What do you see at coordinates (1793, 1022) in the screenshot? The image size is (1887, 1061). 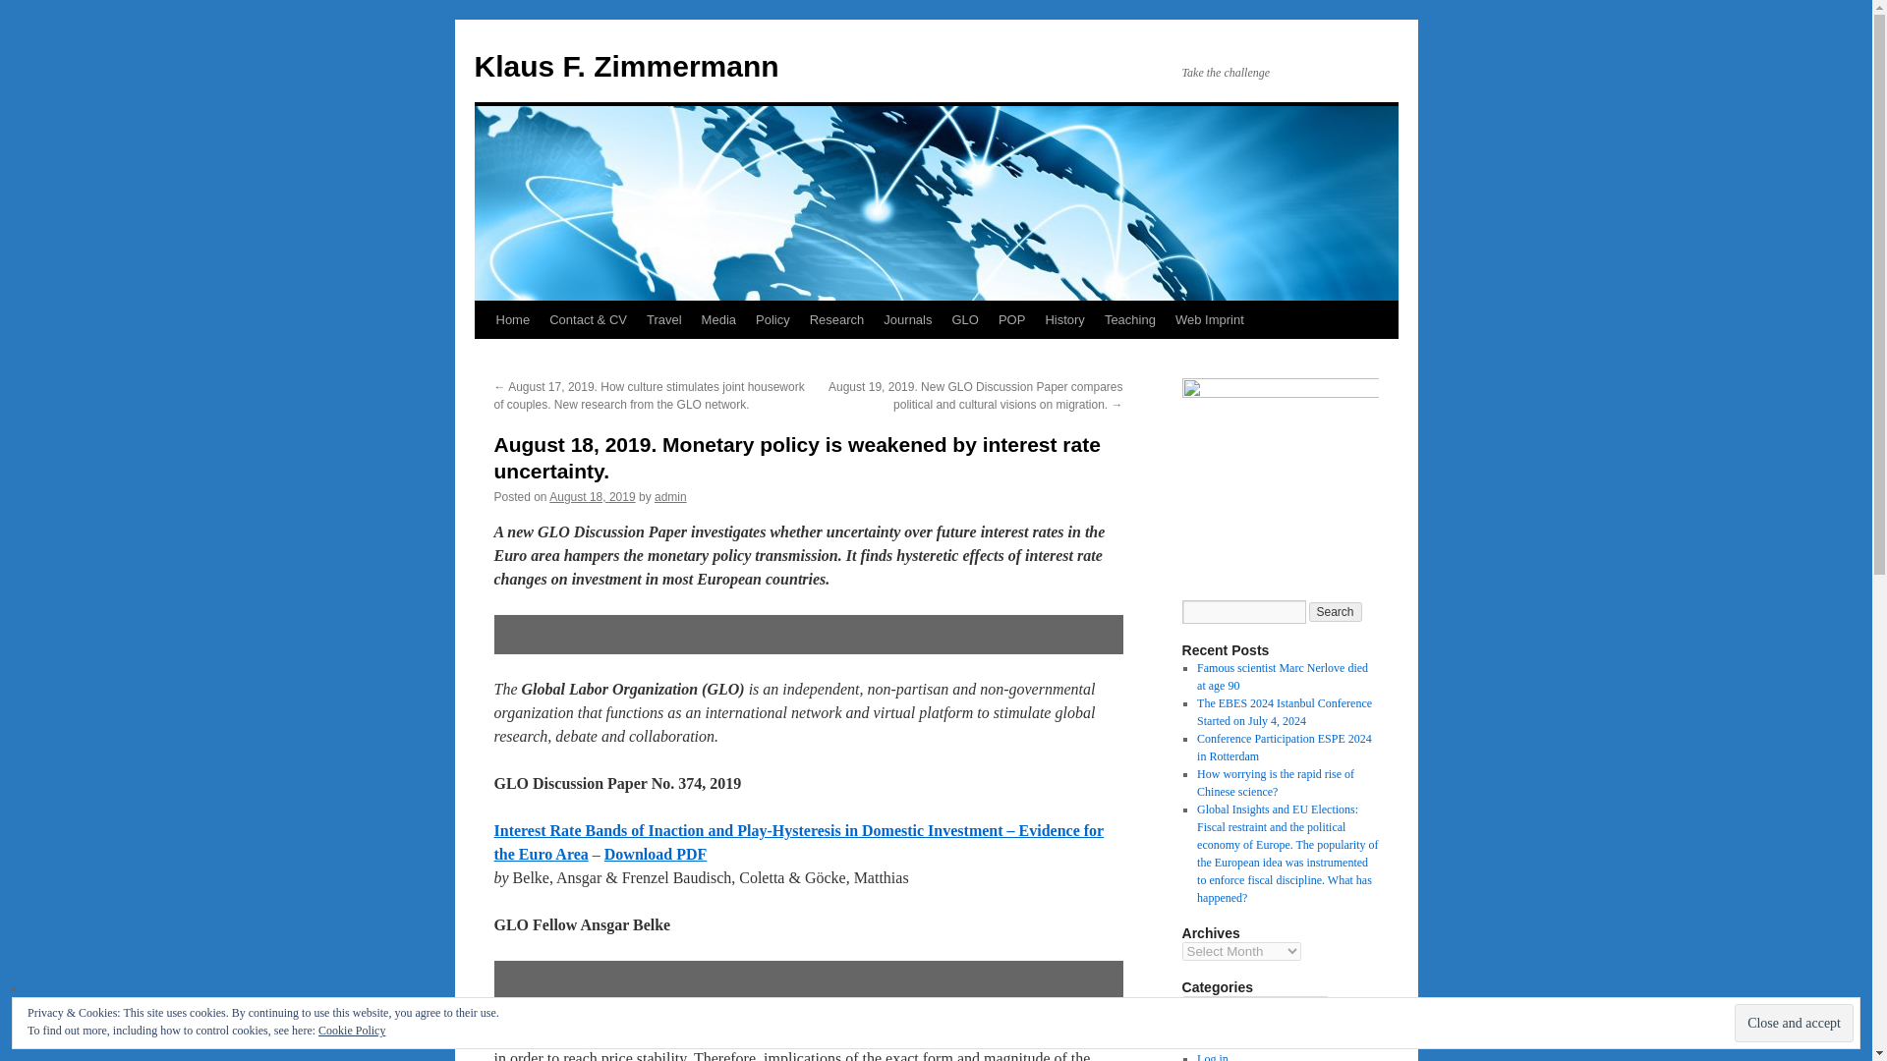 I see `Close and accept` at bounding box center [1793, 1022].